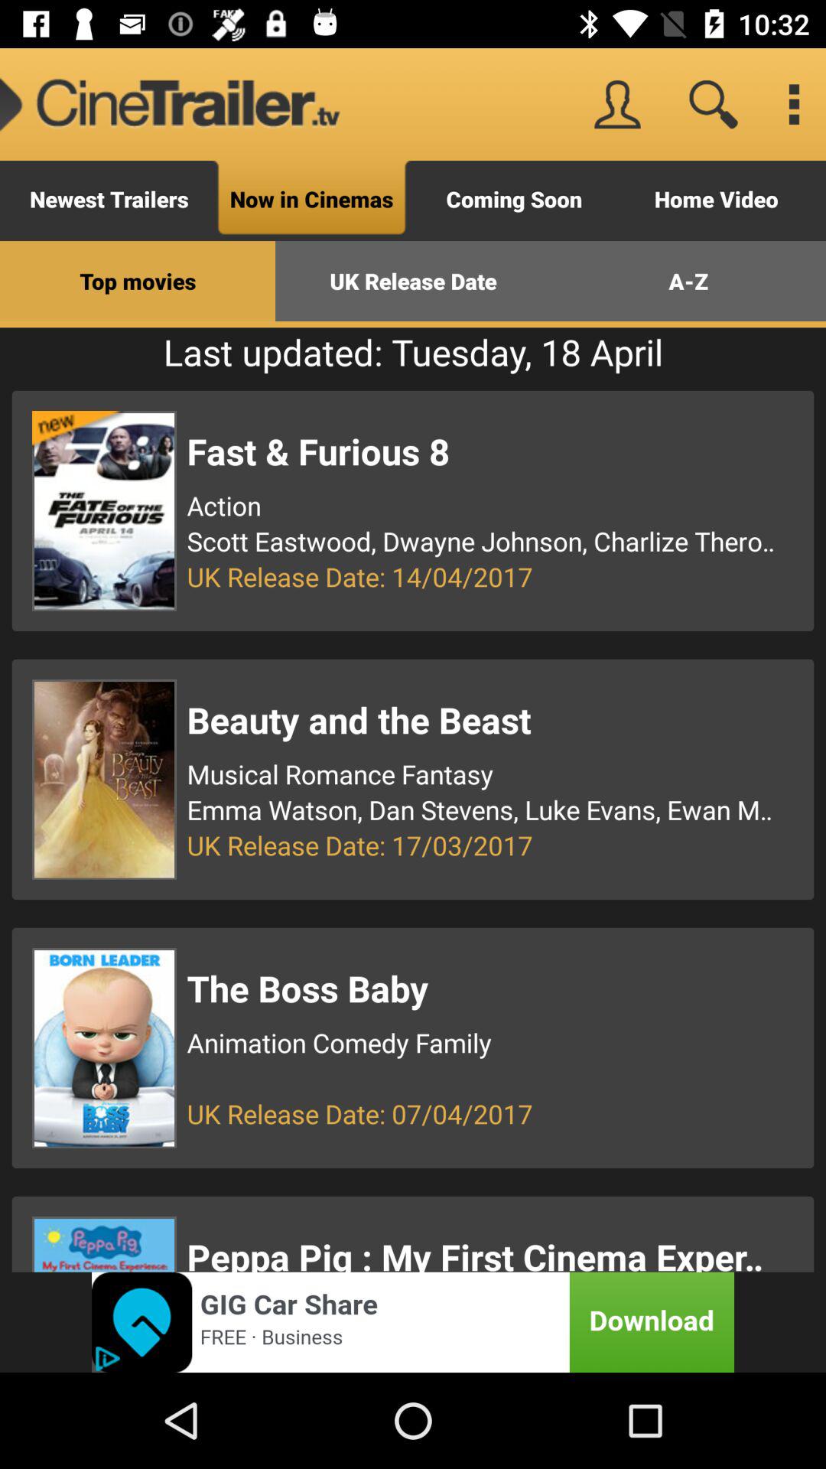 The height and width of the screenshot is (1469, 826). What do you see at coordinates (413, 1322) in the screenshot?
I see `go to gig car share advertisement website` at bounding box center [413, 1322].